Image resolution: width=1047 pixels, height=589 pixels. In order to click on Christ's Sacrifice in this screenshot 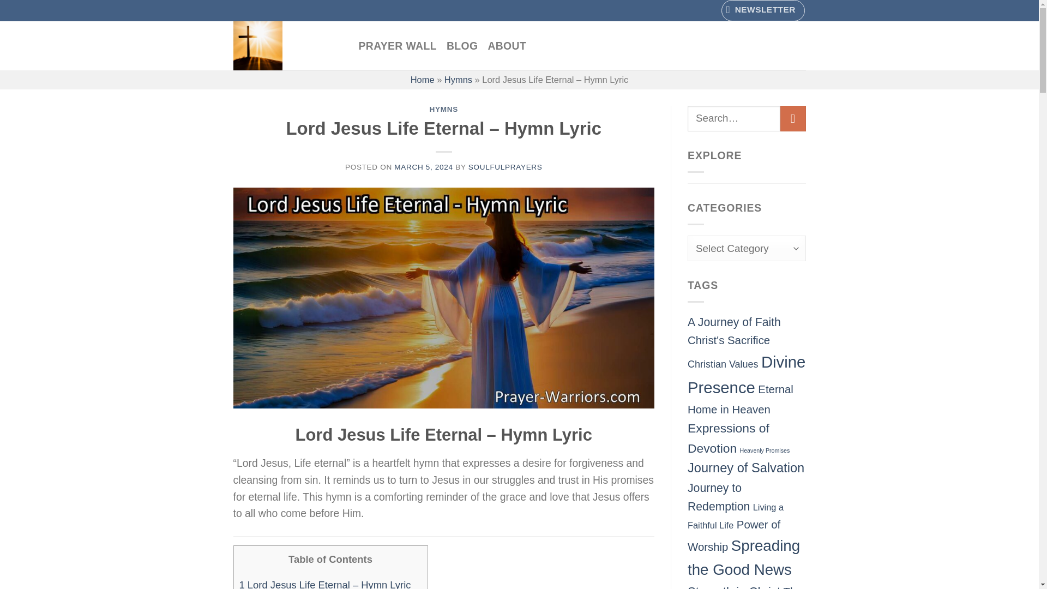, I will do `click(729, 340)`.